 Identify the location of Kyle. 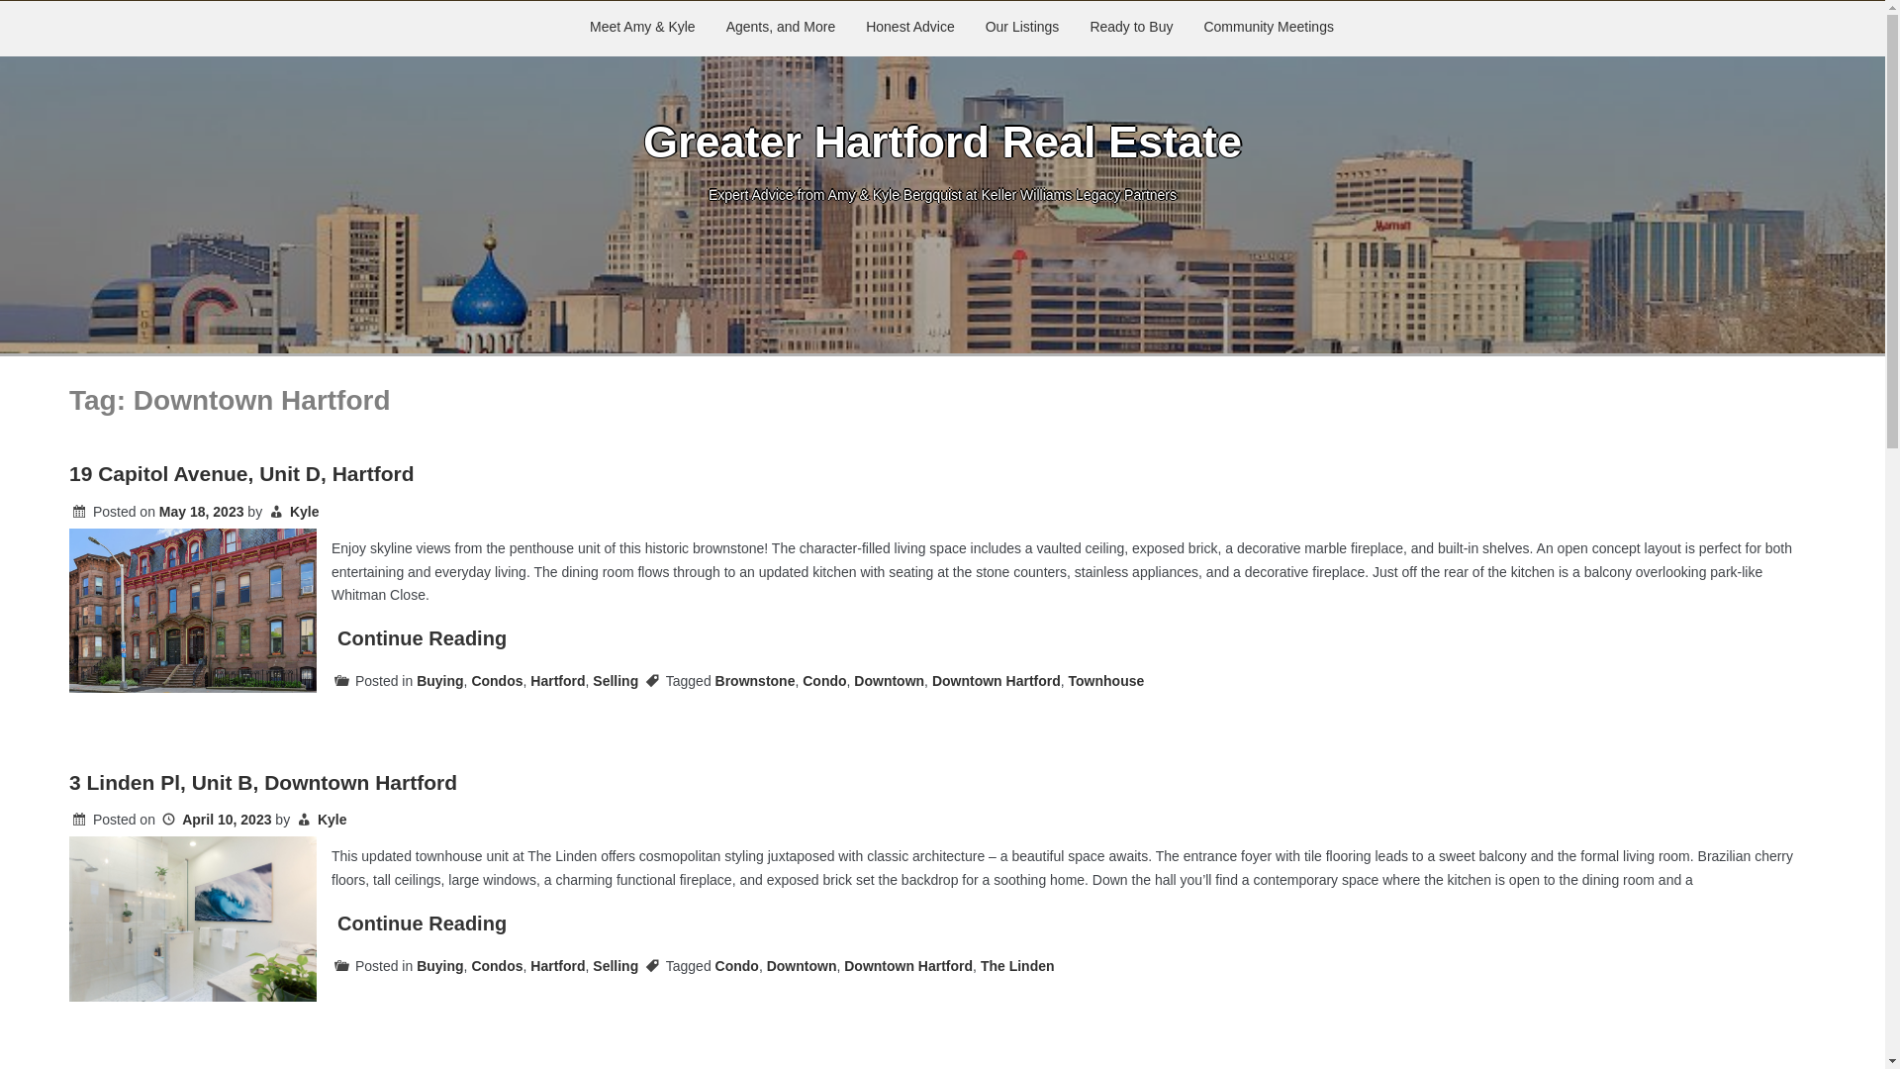
(332, 819).